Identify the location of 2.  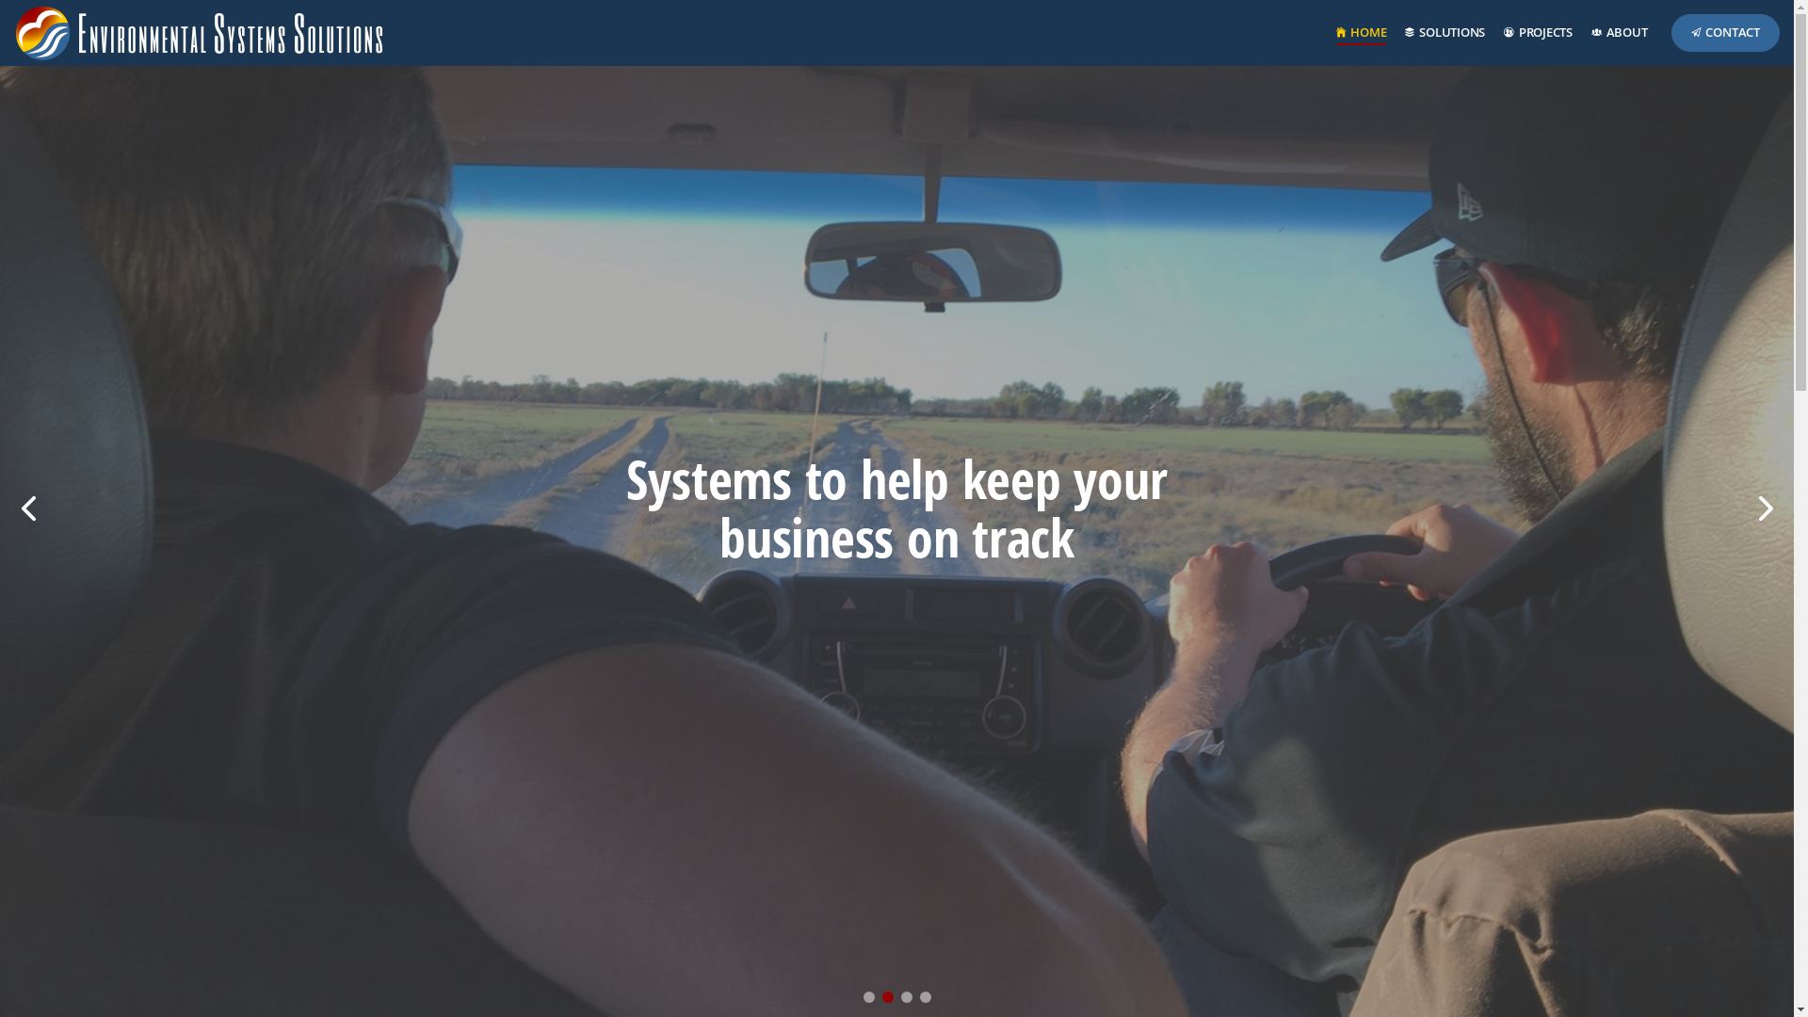
(887, 997).